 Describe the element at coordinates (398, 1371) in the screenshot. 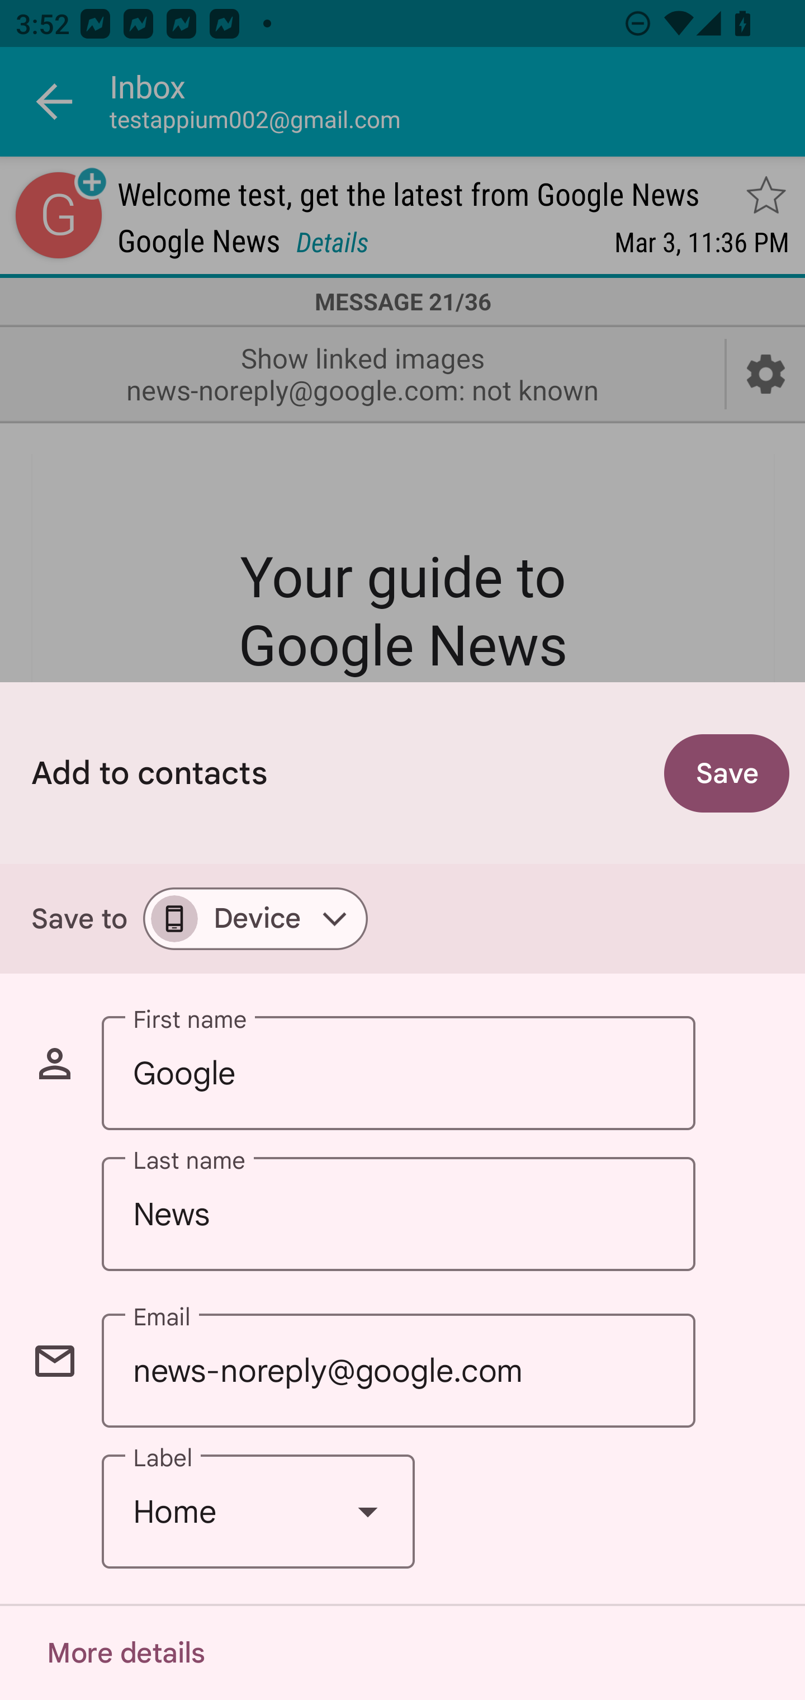

I see `news-noreply@google.com` at that location.